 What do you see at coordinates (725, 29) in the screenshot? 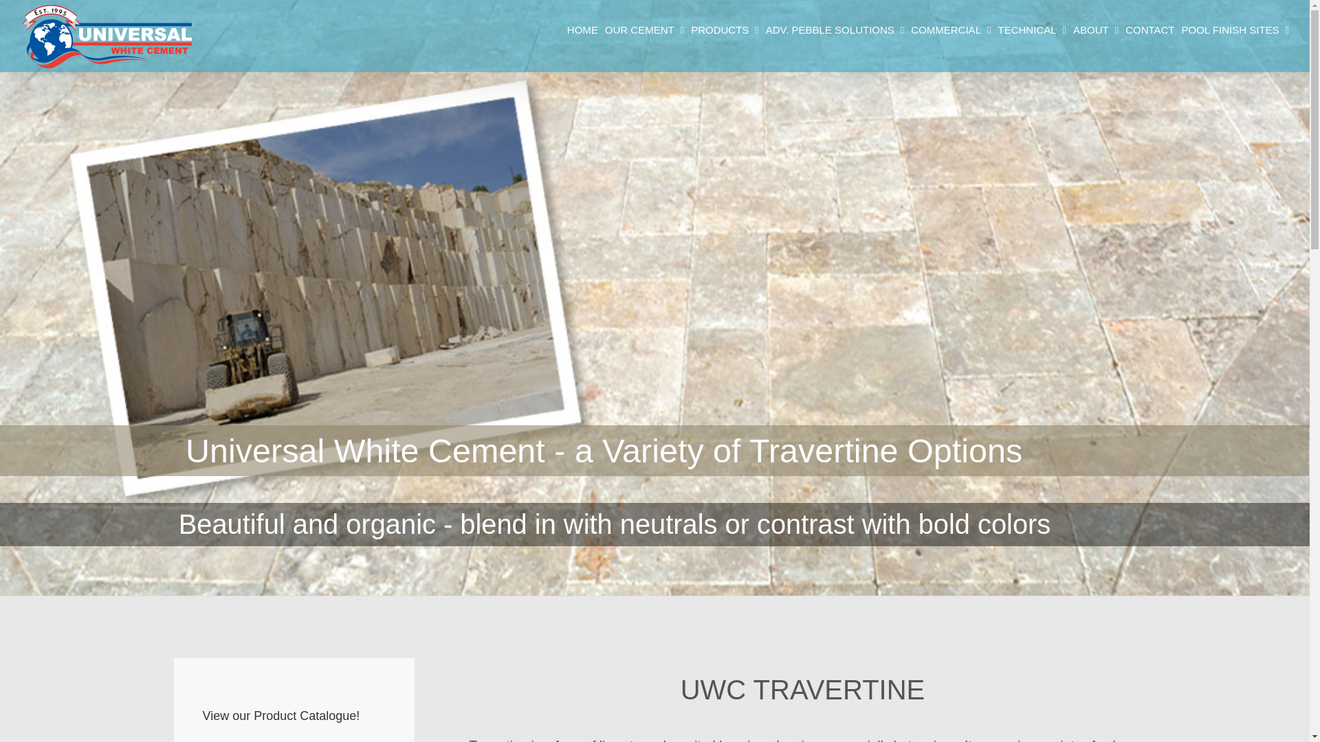
I see `PRODUCTS` at bounding box center [725, 29].